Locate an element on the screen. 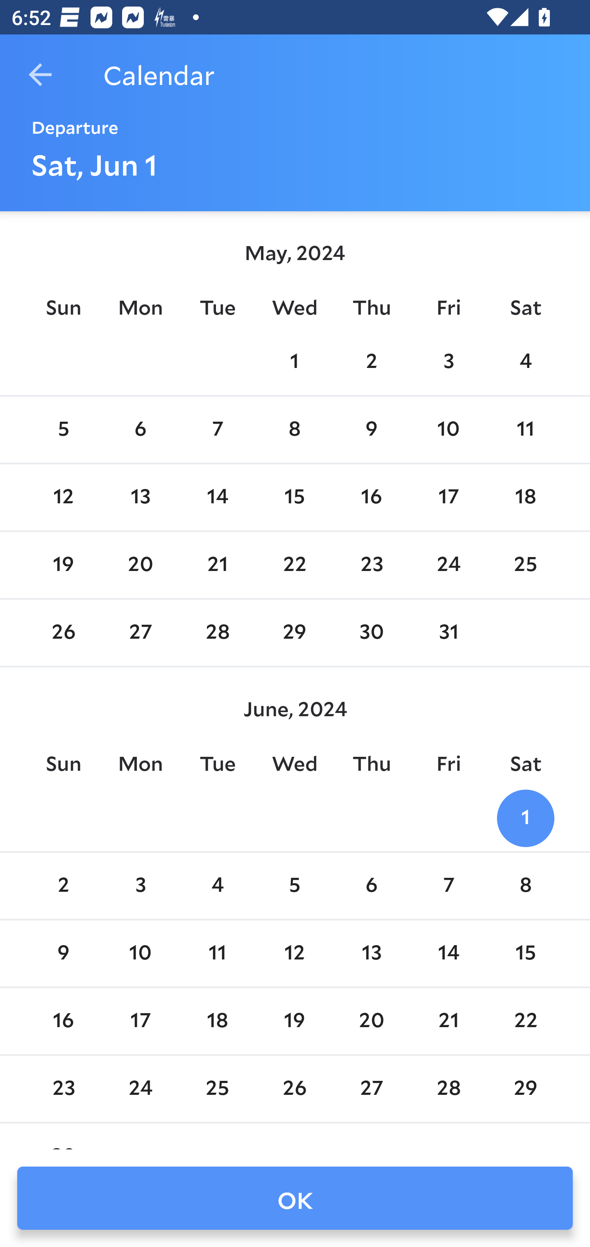 This screenshot has height=1247, width=590. Navigate up is located at coordinates (40, 75).